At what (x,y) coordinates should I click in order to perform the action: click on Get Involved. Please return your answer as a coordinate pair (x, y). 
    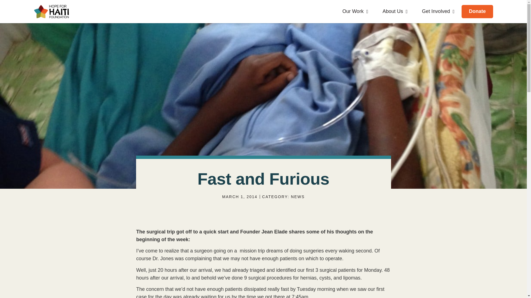
    Looking at the image, I should click on (438, 12).